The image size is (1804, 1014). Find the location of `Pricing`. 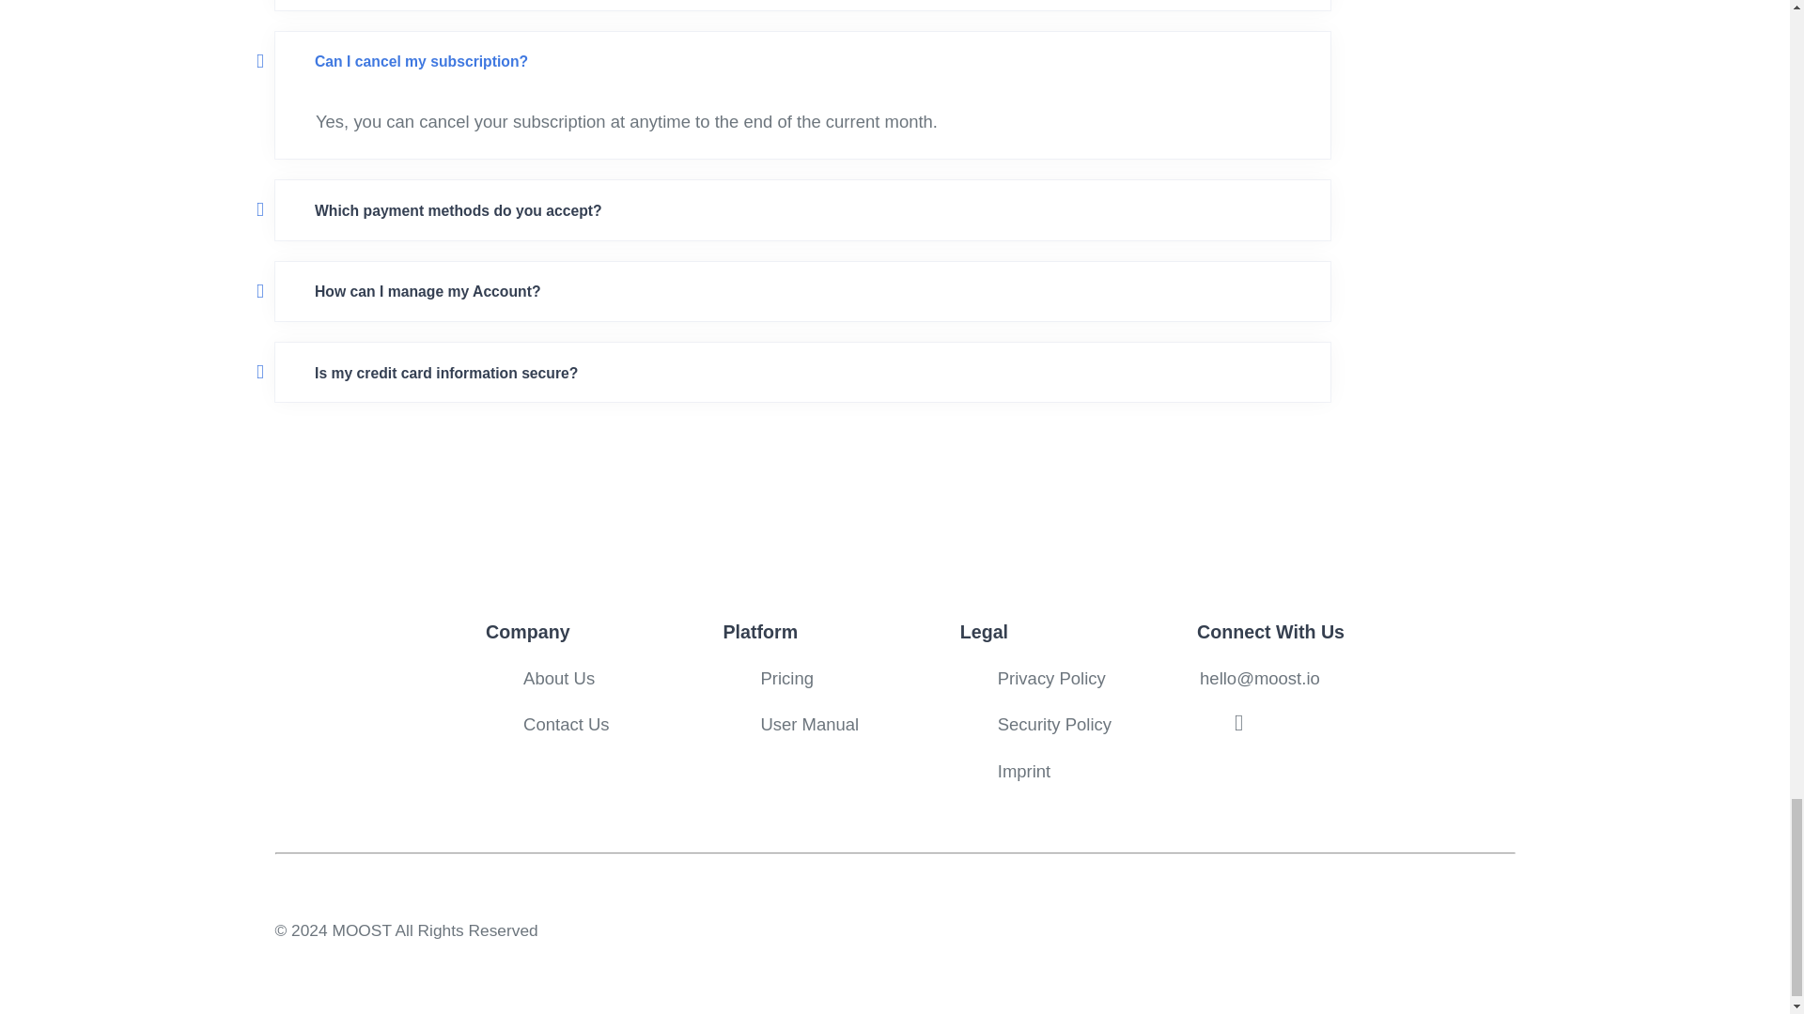

Pricing is located at coordinates (785, 678).